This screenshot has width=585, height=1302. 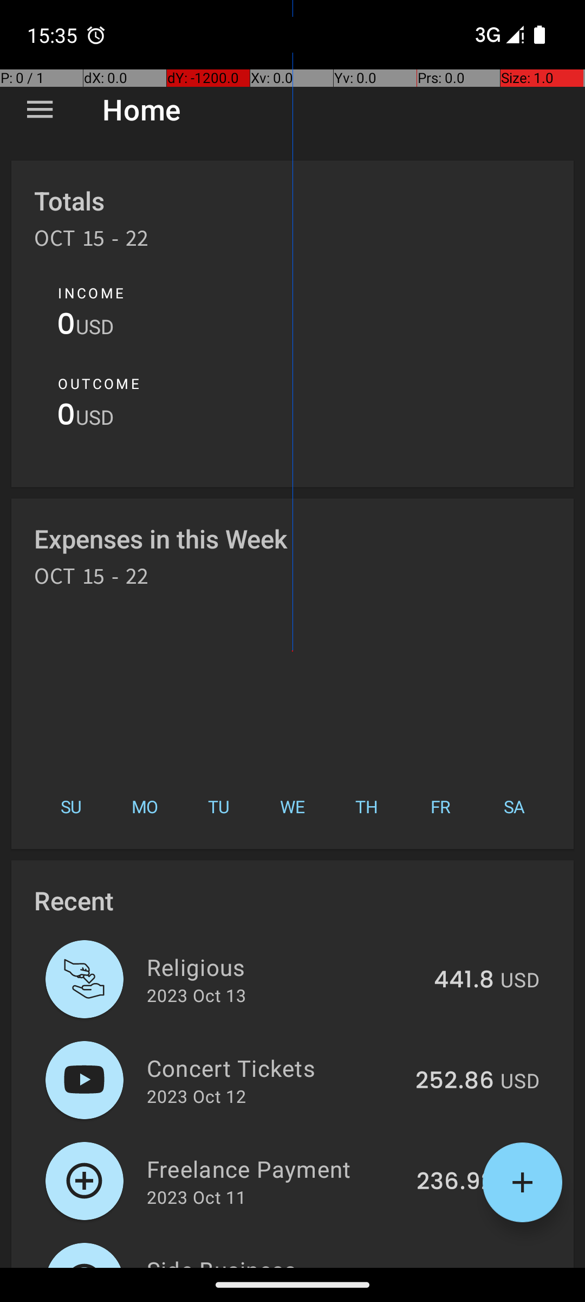 What do you see at coordinates (274, 1261) in the screenshot?
I see `Side Business` at bounding box center [274, 1261].